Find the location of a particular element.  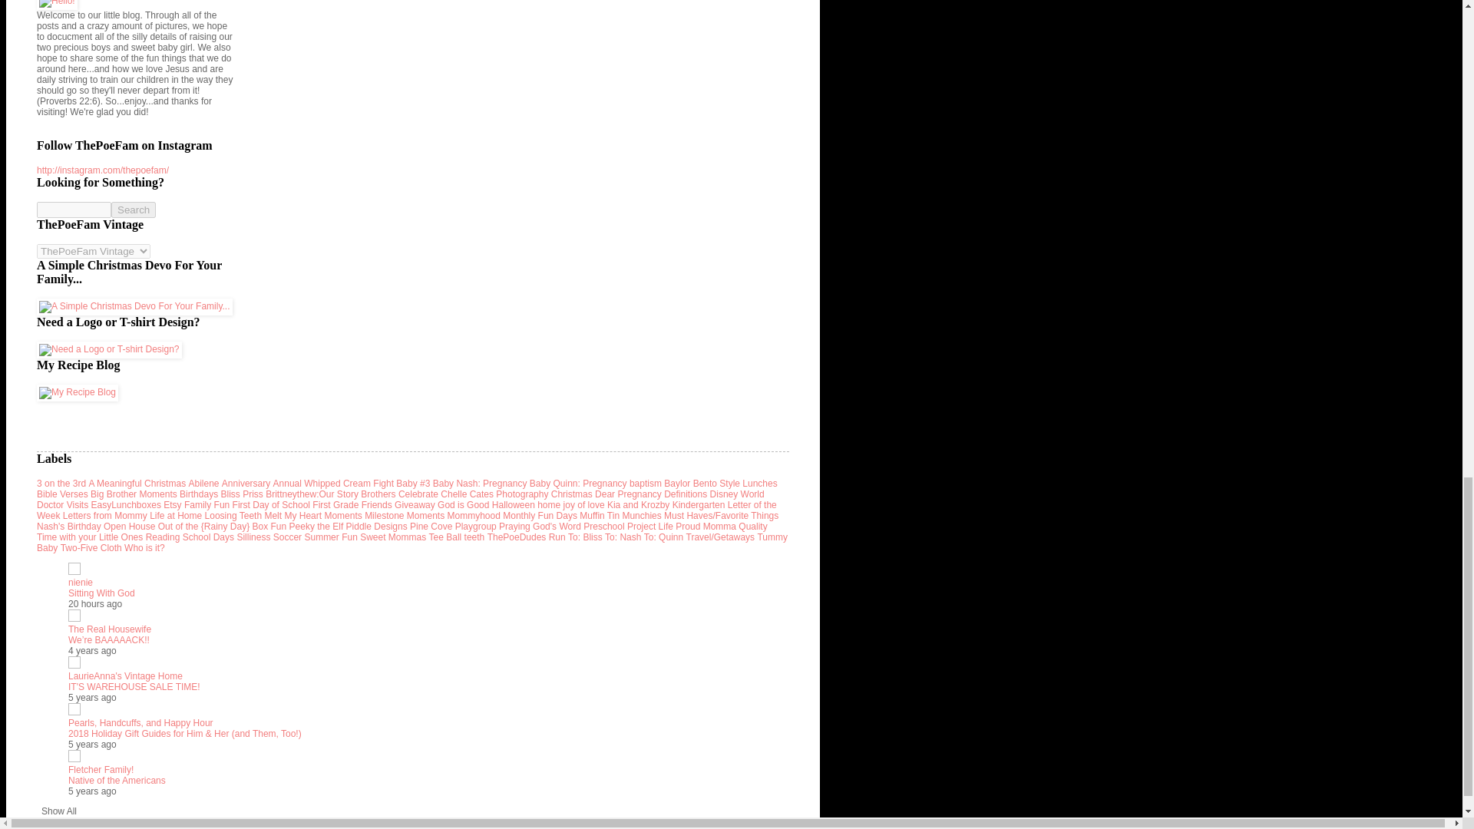

Search is located at coordinates (134, 210).